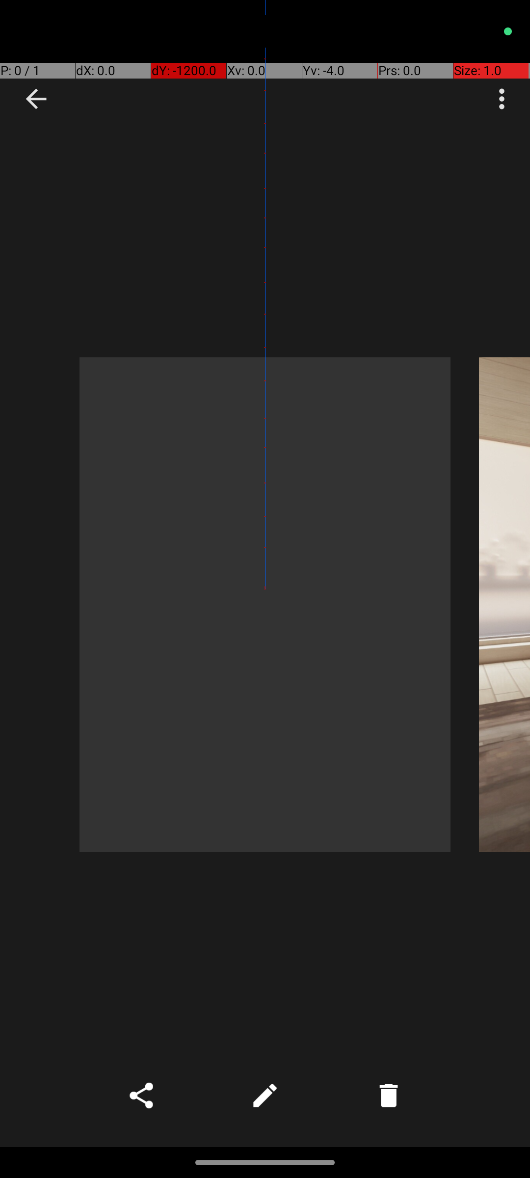 The image size is (530, 1178). What do you see at coordinates (504, 605) in the screenshot?
I see `Photo taken on Oct 15, 2023 15:34:14` at bounding box center [504, 605].